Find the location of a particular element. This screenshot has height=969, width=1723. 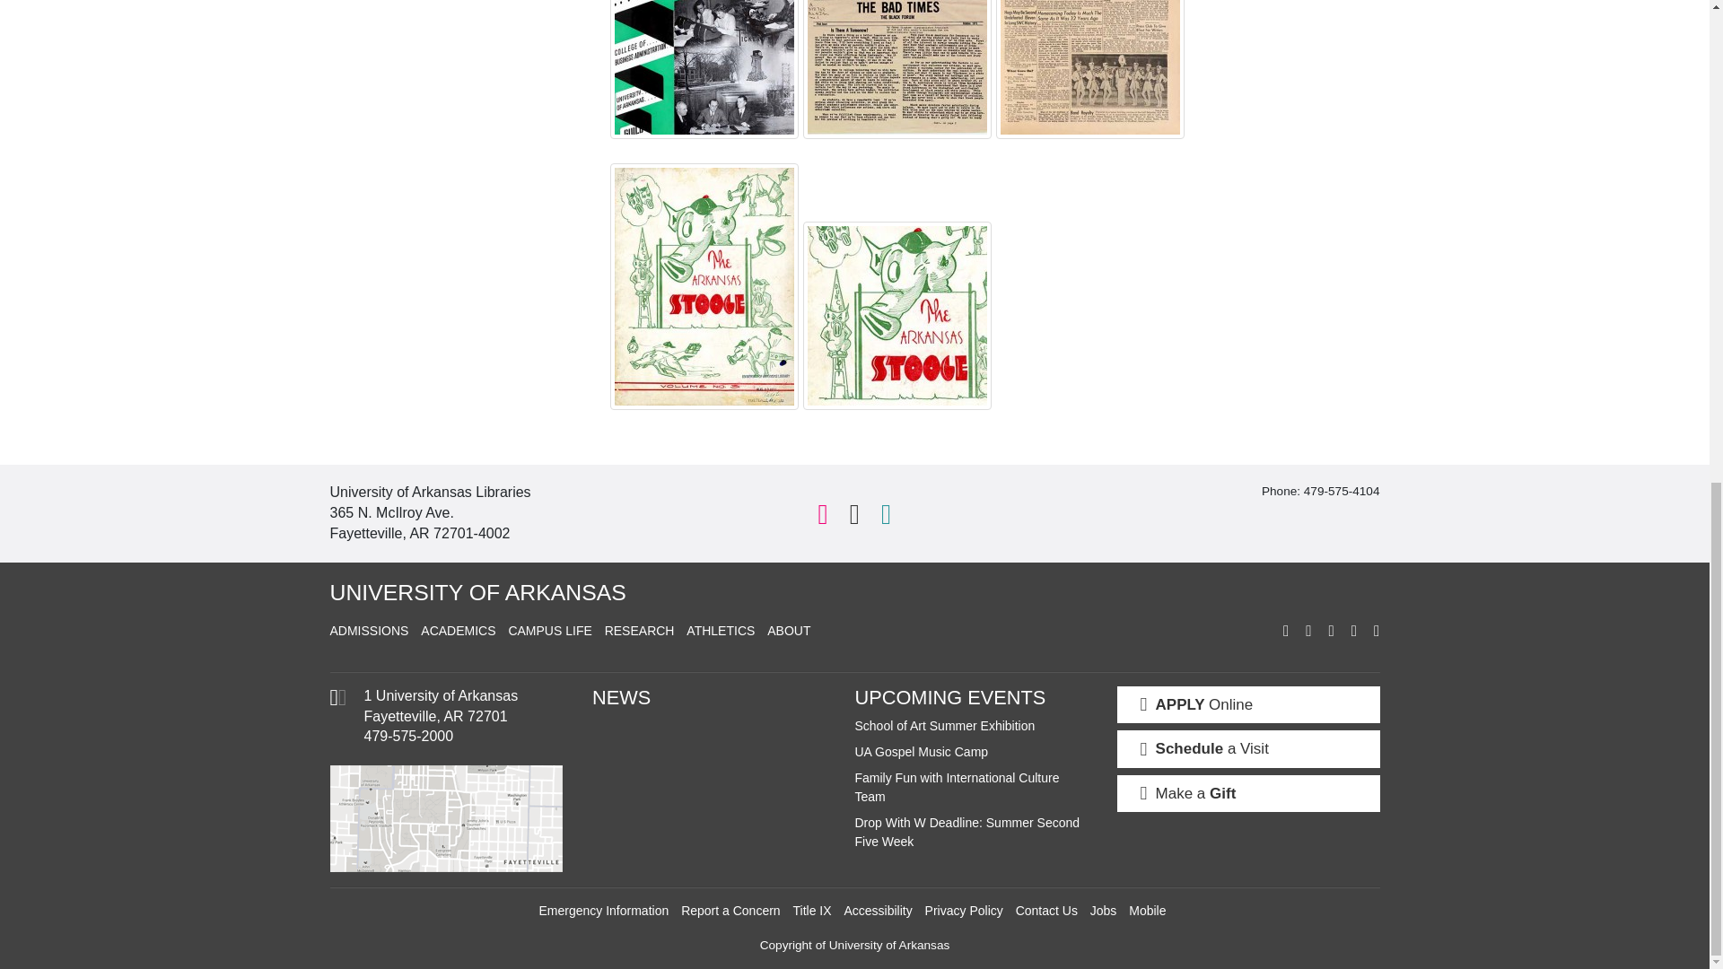

About the University of Arkansas is located at coordinates (788, 630).